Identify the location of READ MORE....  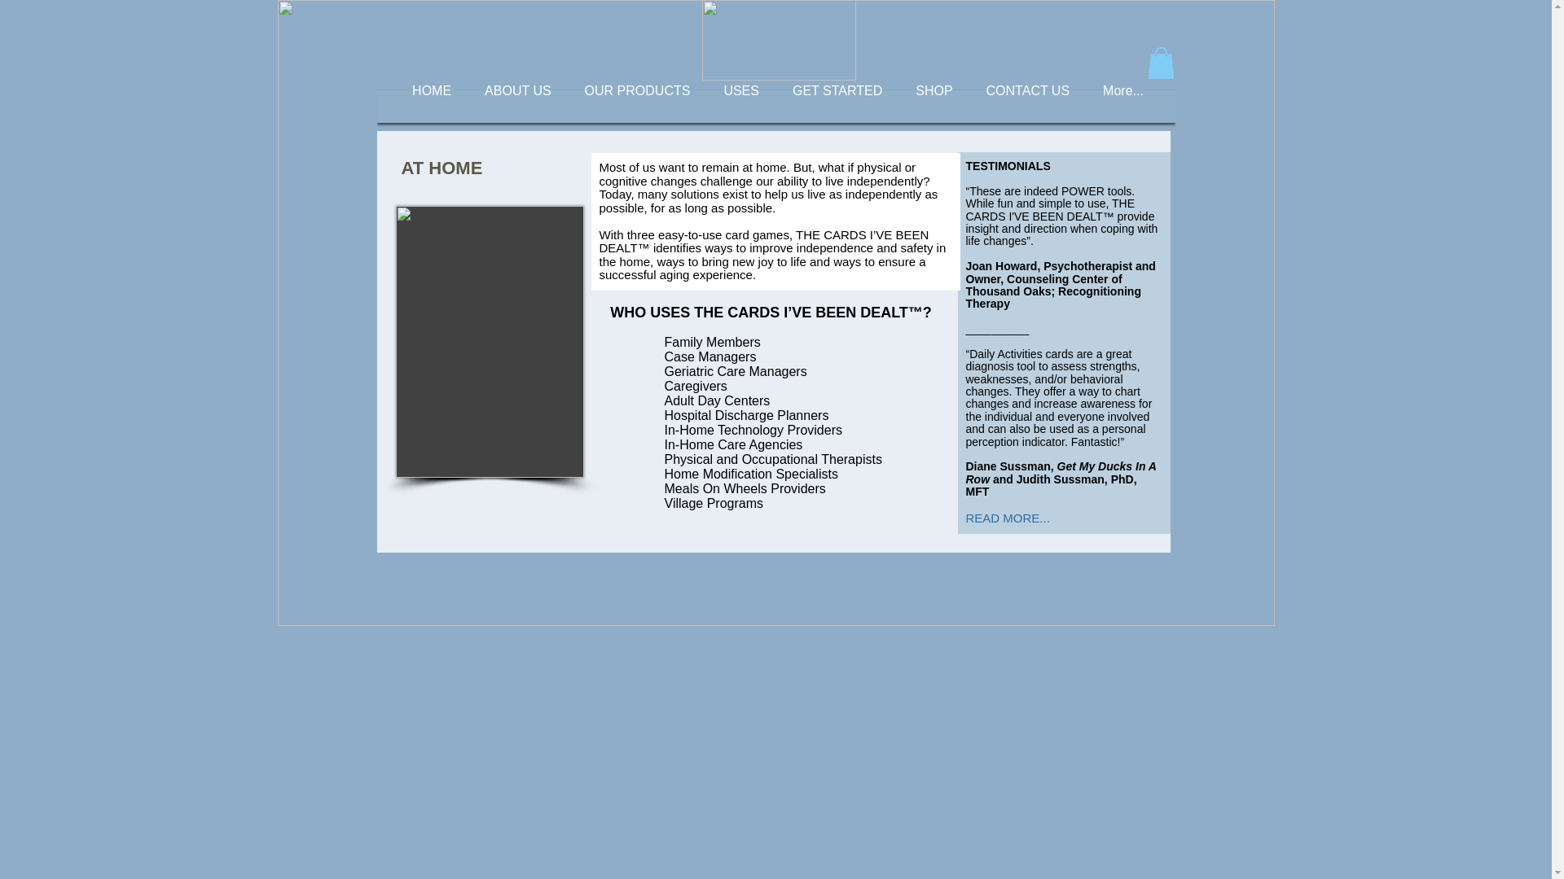
(1008, 518).